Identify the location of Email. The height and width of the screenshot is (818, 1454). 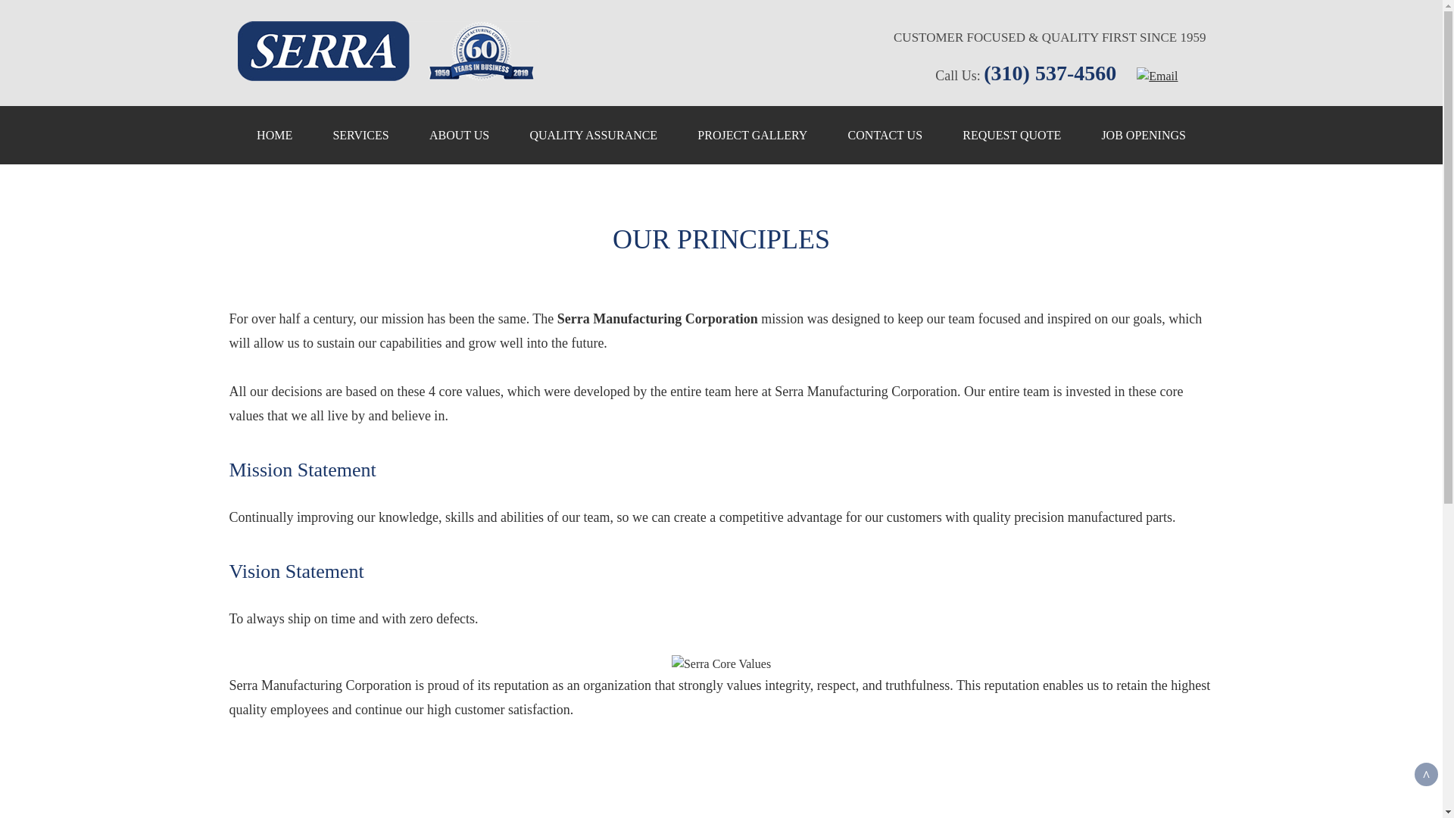
(1148, 76).